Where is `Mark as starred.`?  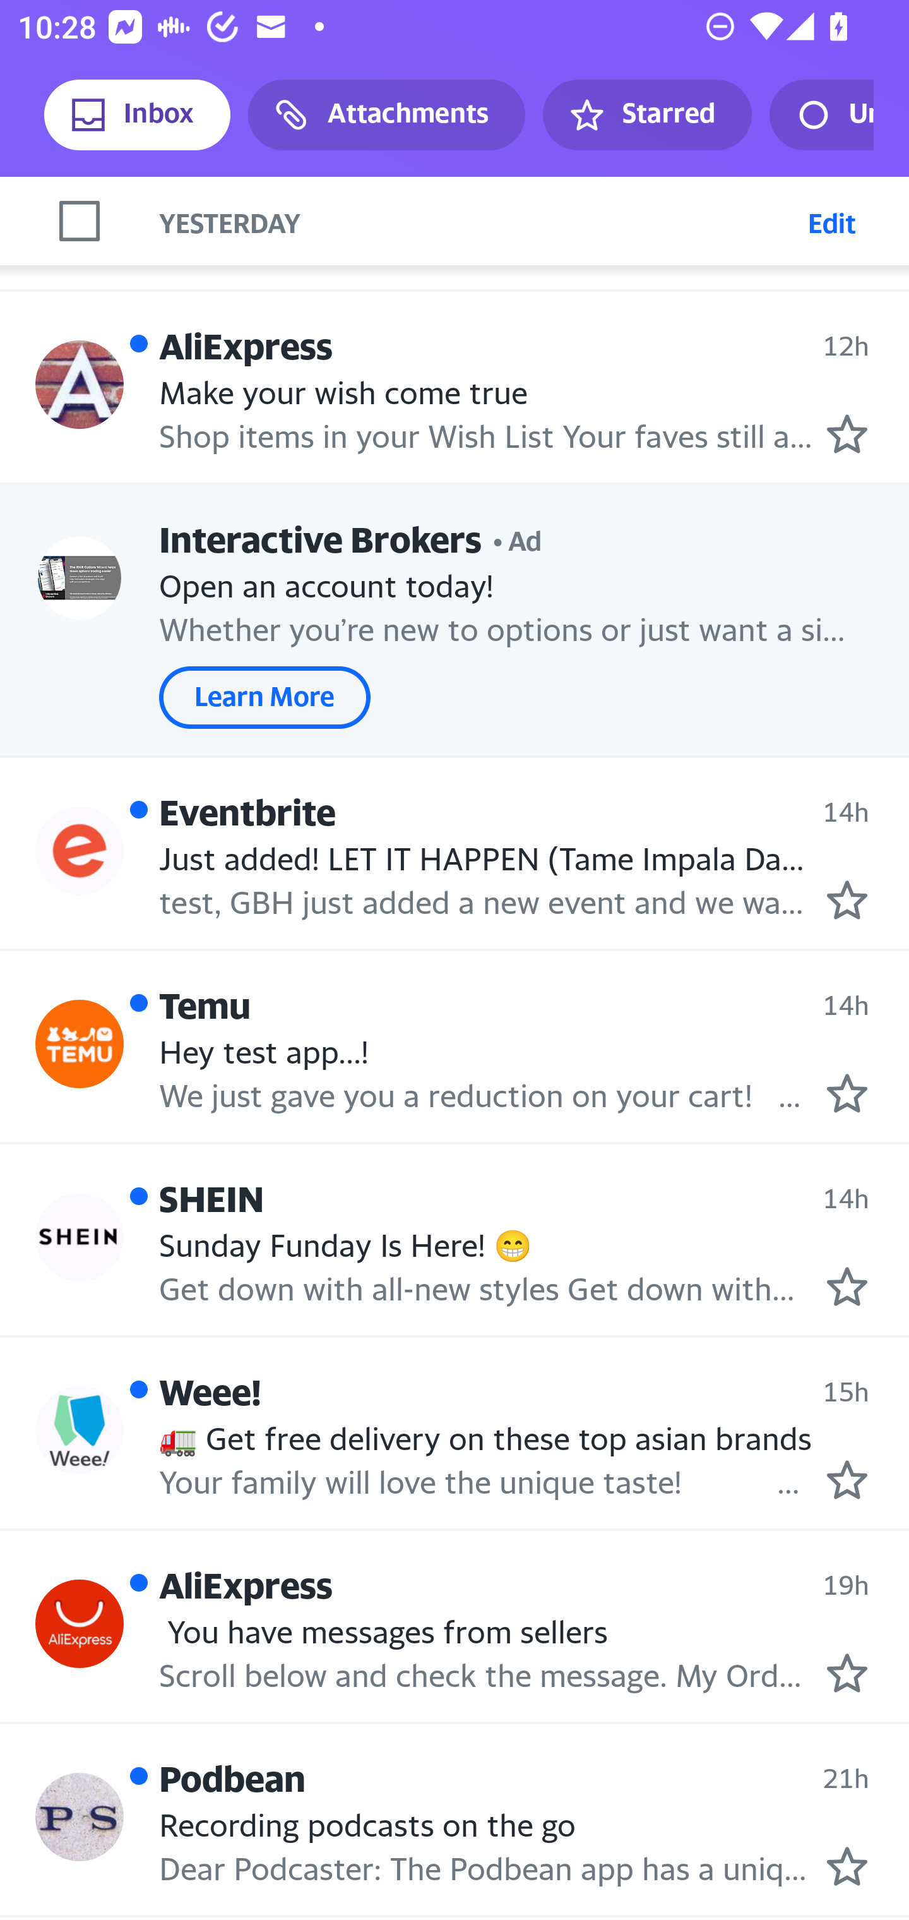 Mark as starred. is located at coordinates (847, 1867).